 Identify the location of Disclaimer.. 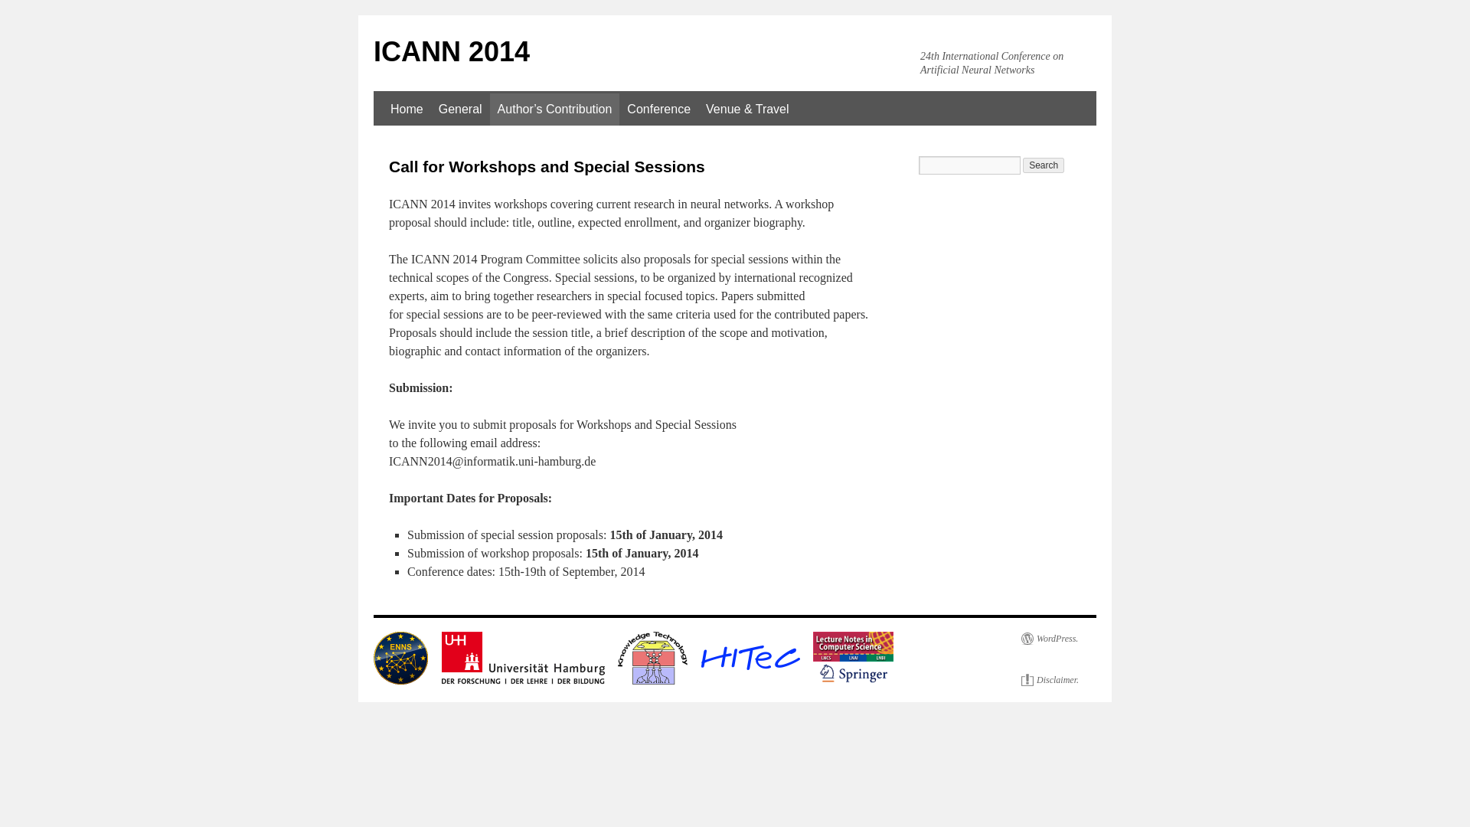
(1050, 680).